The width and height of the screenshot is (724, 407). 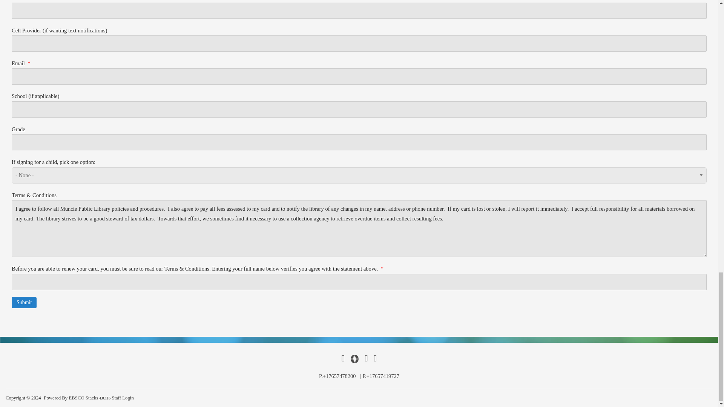 I want to click on access paylocity.com, so click(x=354, y=359).